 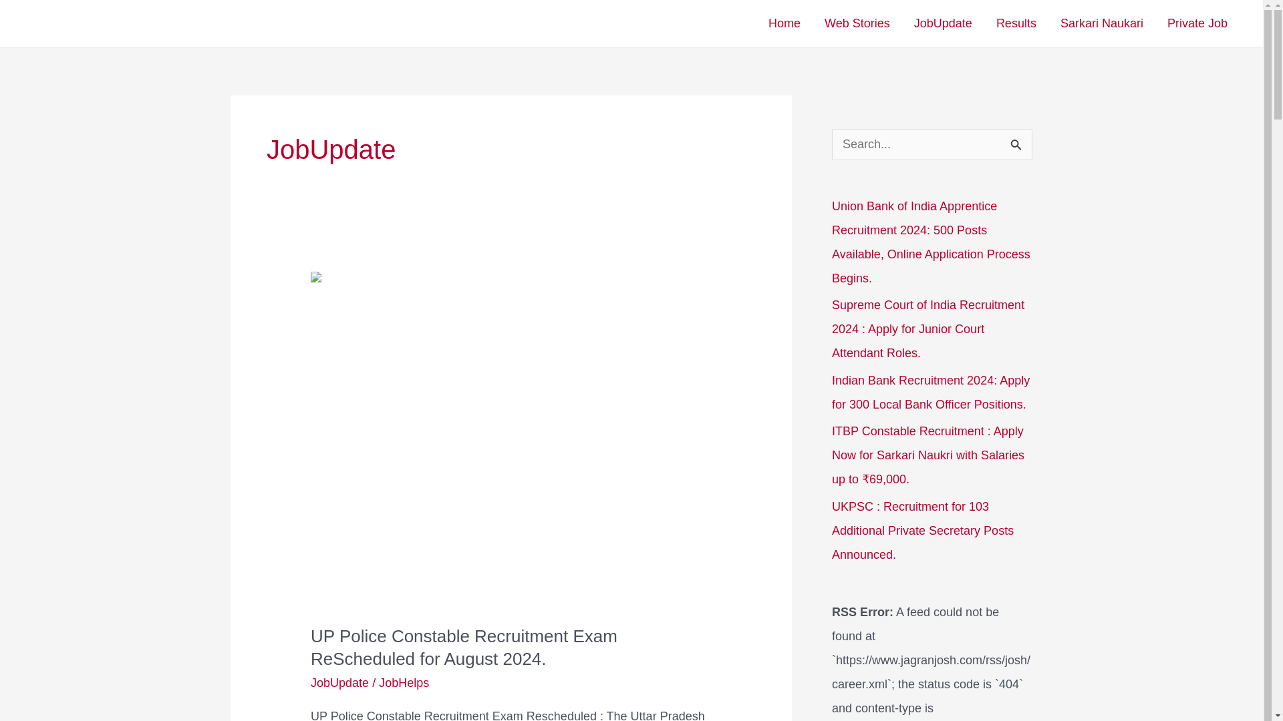 What do you see at coordinates (1101, 23) in the screenshot?
I see `Sarkari Naukari` at bounding box center [1101, 23].